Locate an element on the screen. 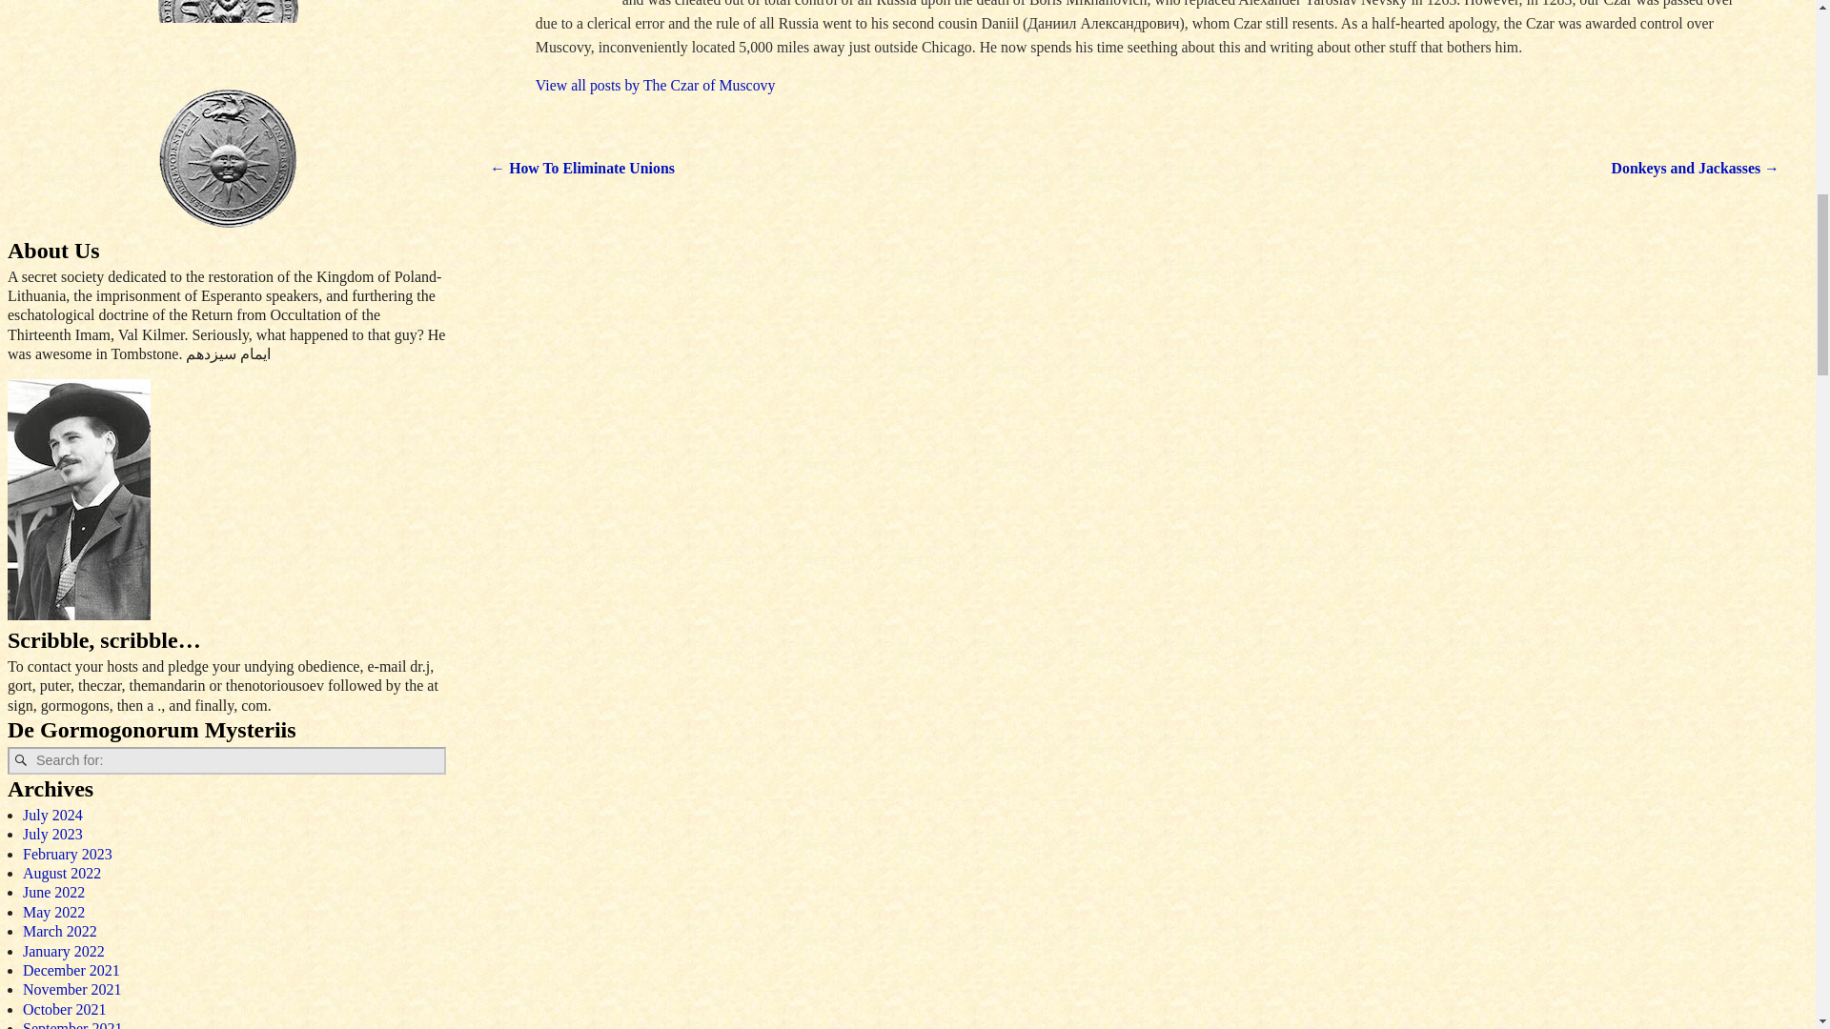  March 2022 is located at coordinates (59, 931).